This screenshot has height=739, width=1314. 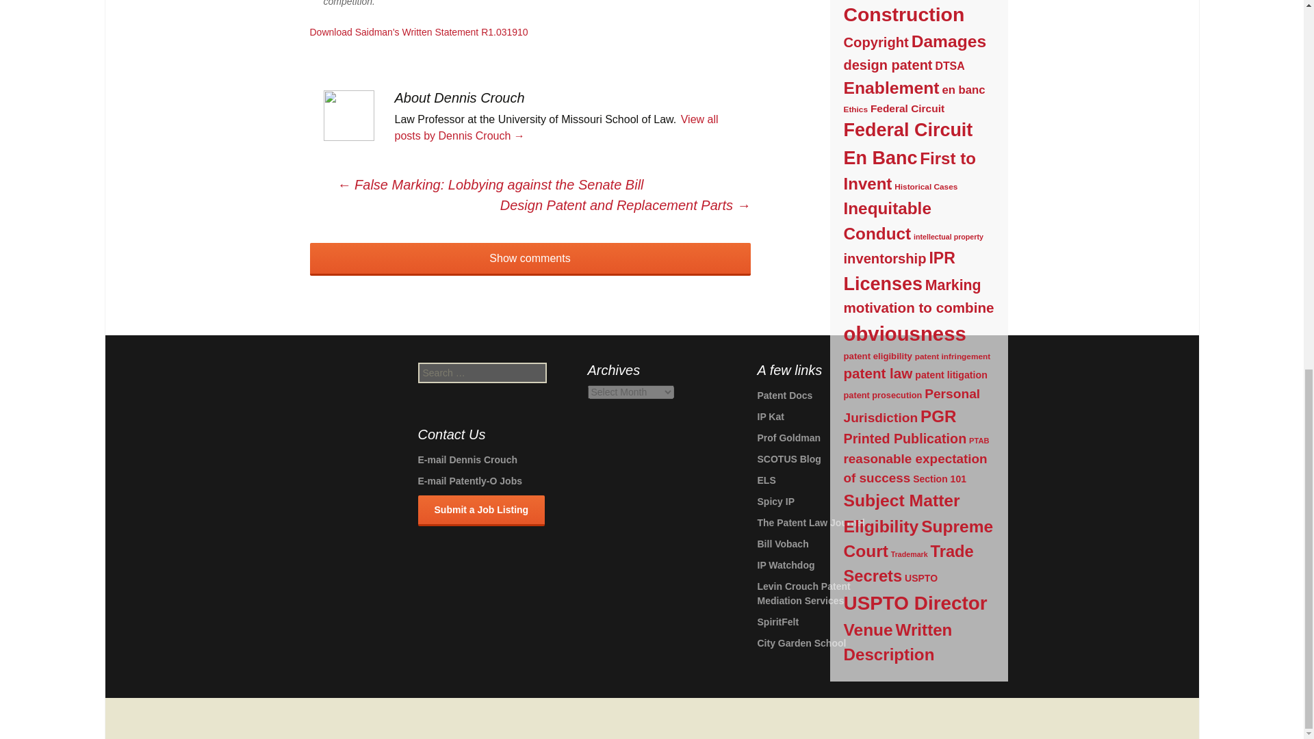 I want to click on Download Saidman's Written Statement R1.031910, so click(x=418, y=31).